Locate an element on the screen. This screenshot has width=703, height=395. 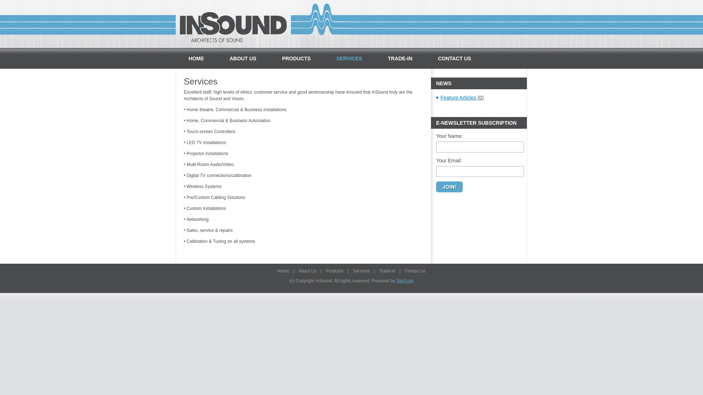
Contact us is located at coordinates (415, 271).